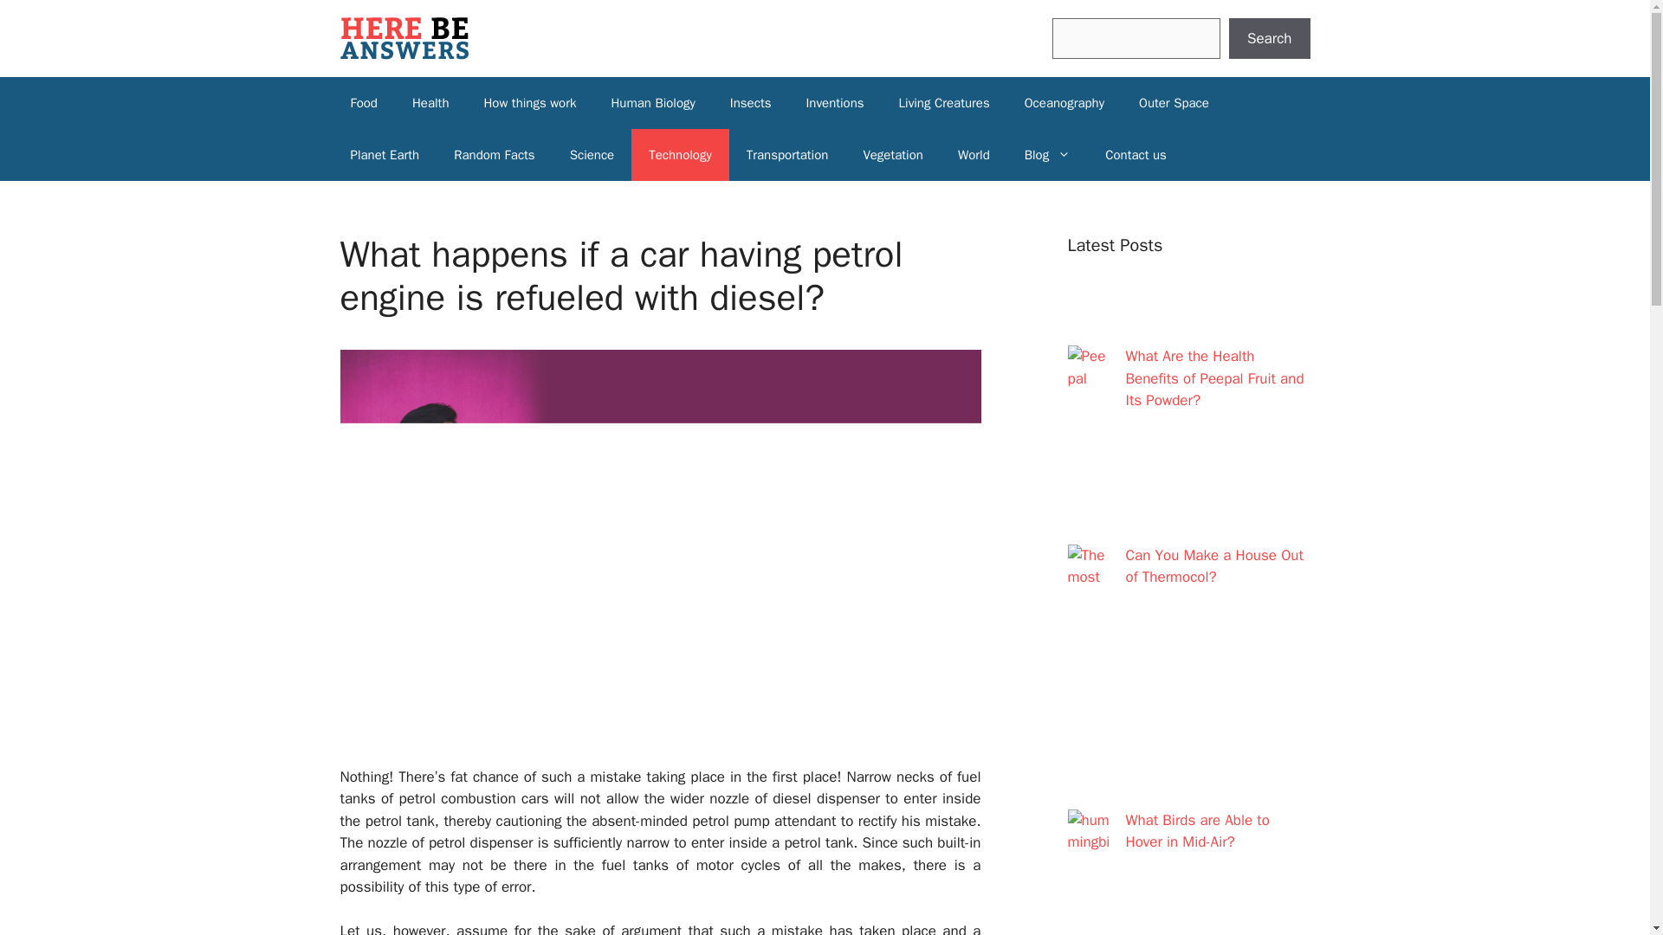 This screenshot has height=935, width=1663. Describe the element at coordinates (652, 102) in the screenshot. I see `Human Biology` at that location.